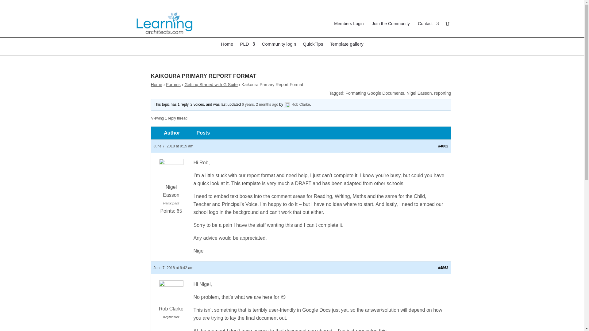 This screenshot has width=589, height=331. Describe the element at coordinates (391, 29) in the screenshot. I see `Join the Community` at that location.